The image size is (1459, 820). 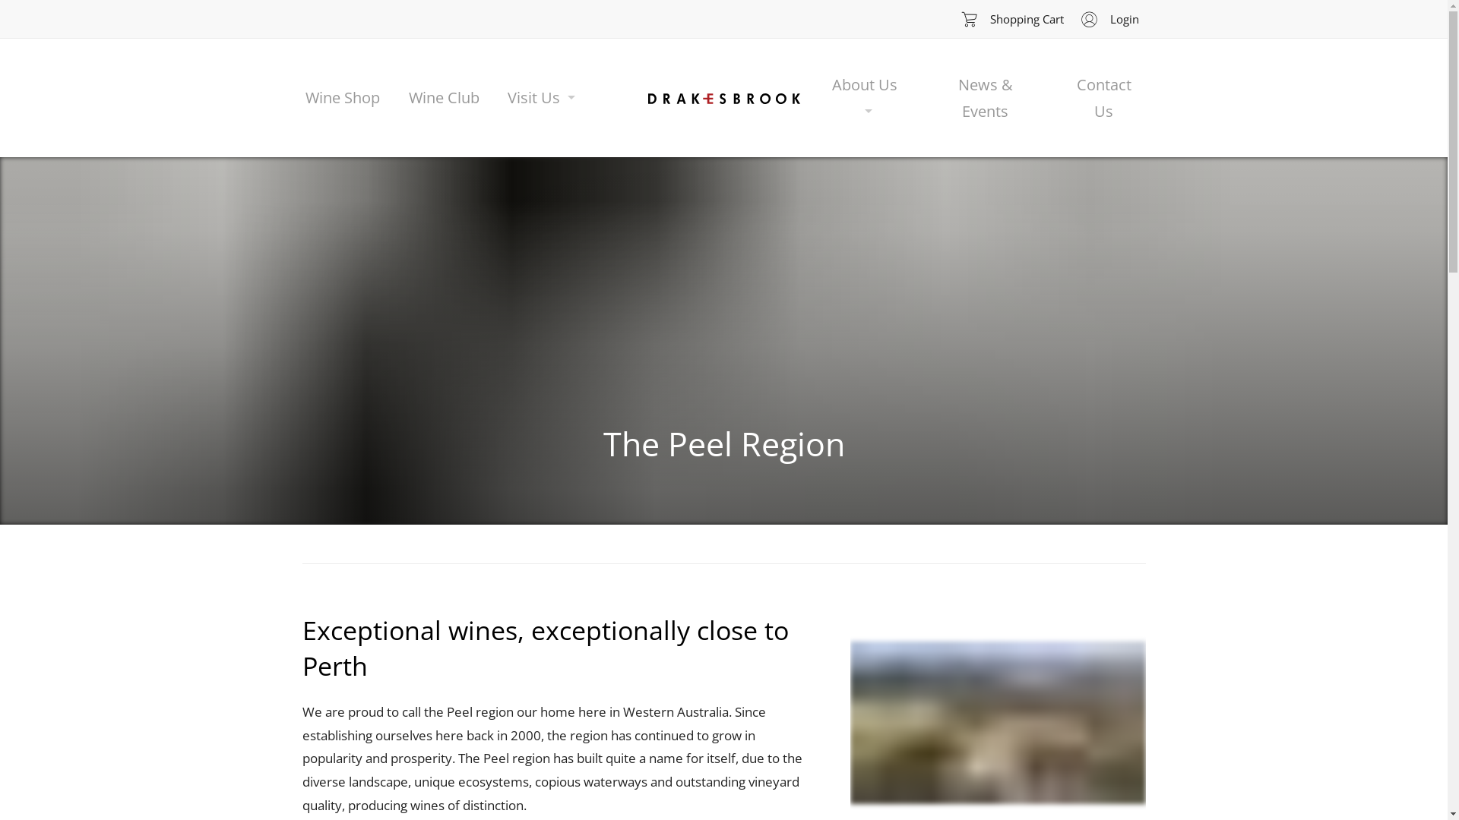 What do you see at coordinates (412, 20) in the screenshot?
I see `instagram` at bounding box center [412, 20].